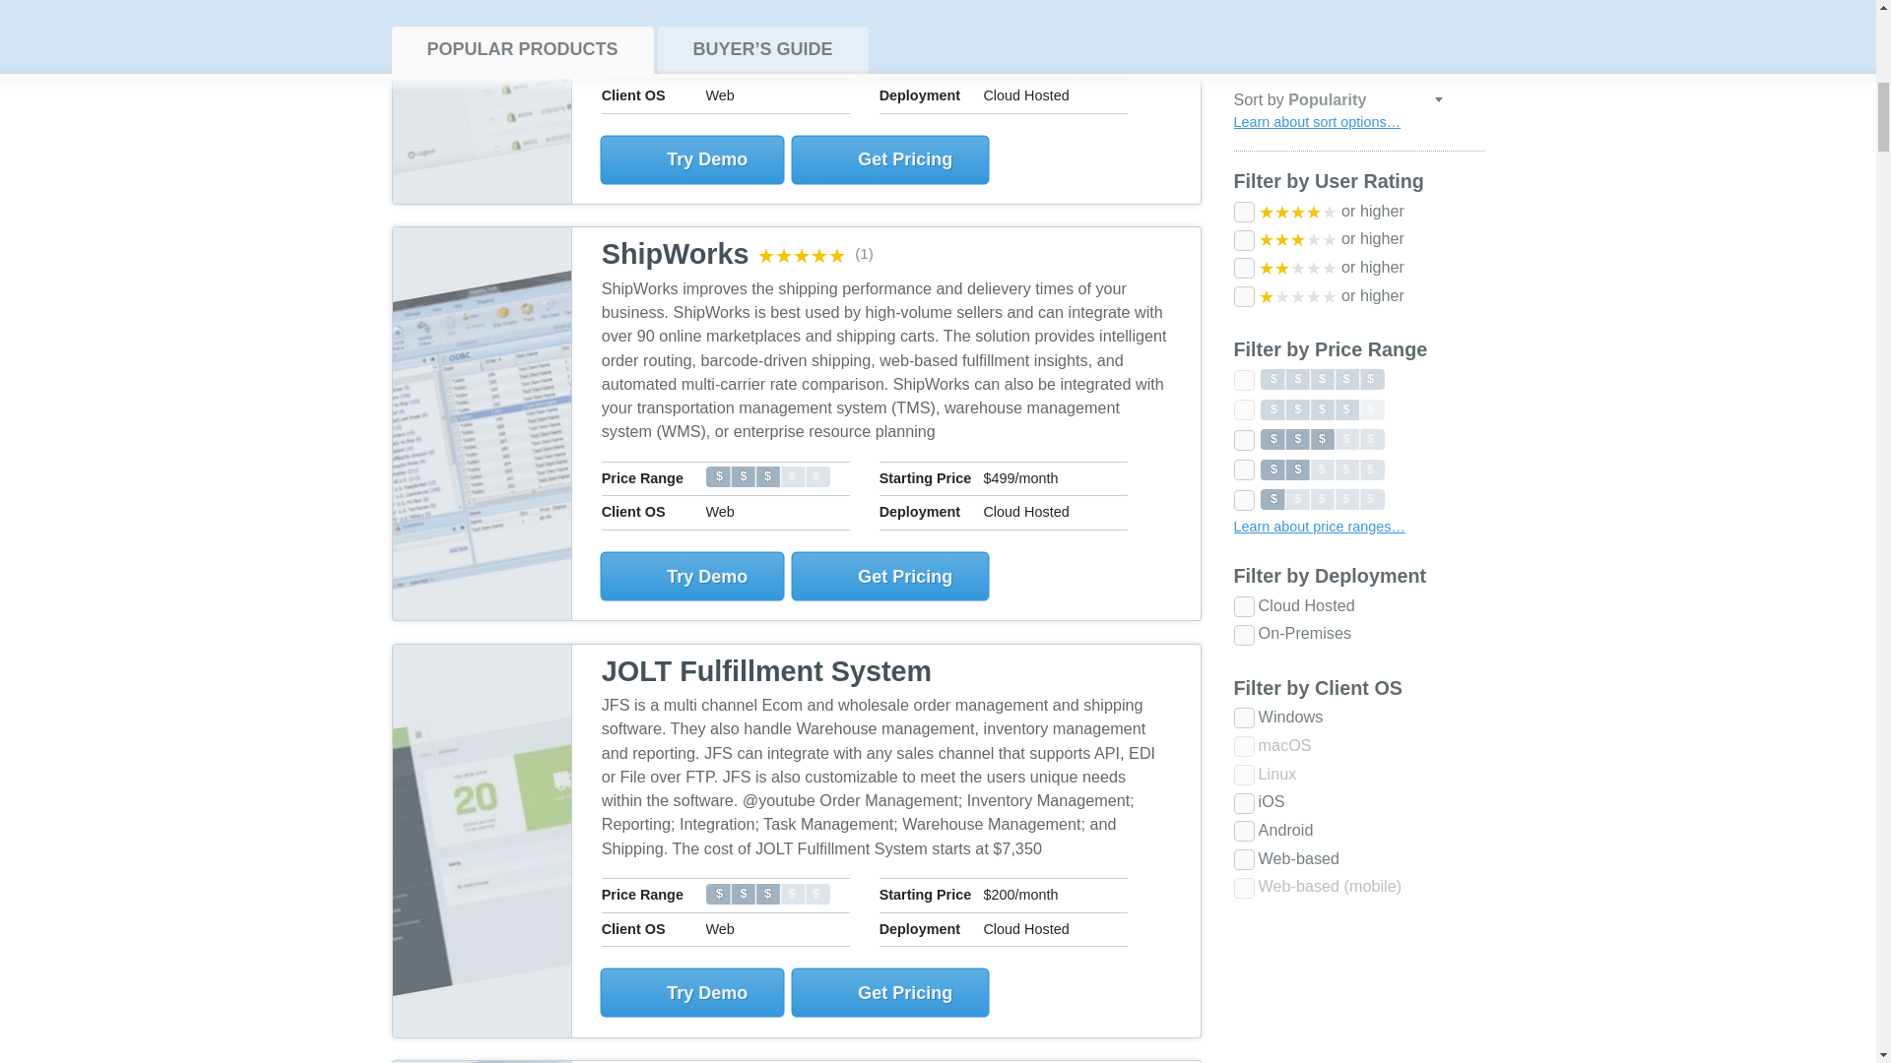 This screenshot has height=1063, width=1891. Describe the element at coordinates (1243, 99) in the screenshot. I see `macOS` at that location.